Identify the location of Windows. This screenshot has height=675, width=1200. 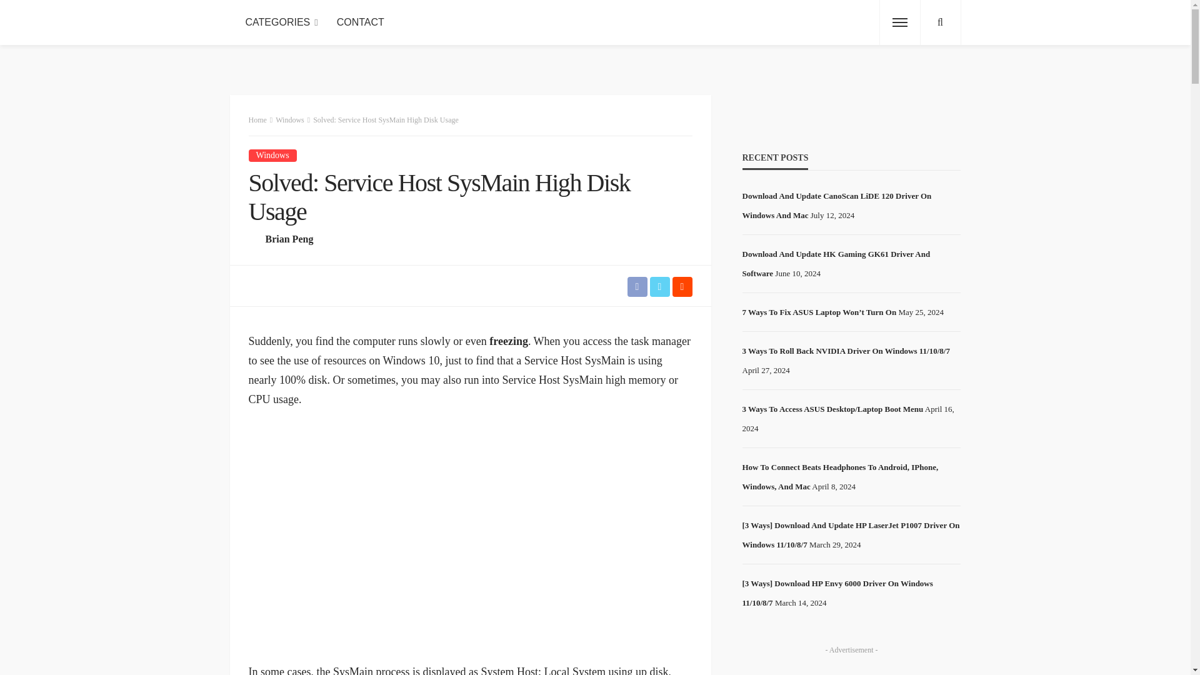
(272, 155).